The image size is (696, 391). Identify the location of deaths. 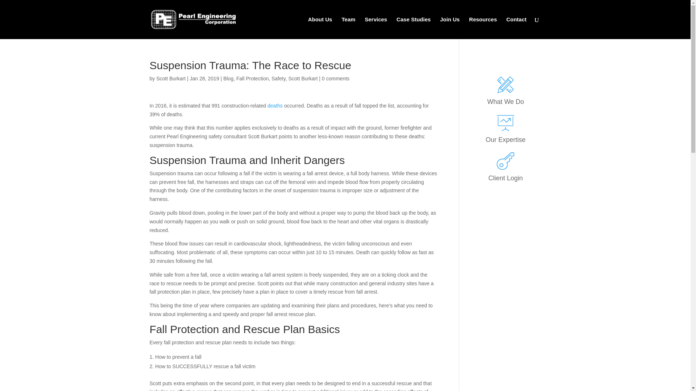
(275, 106).